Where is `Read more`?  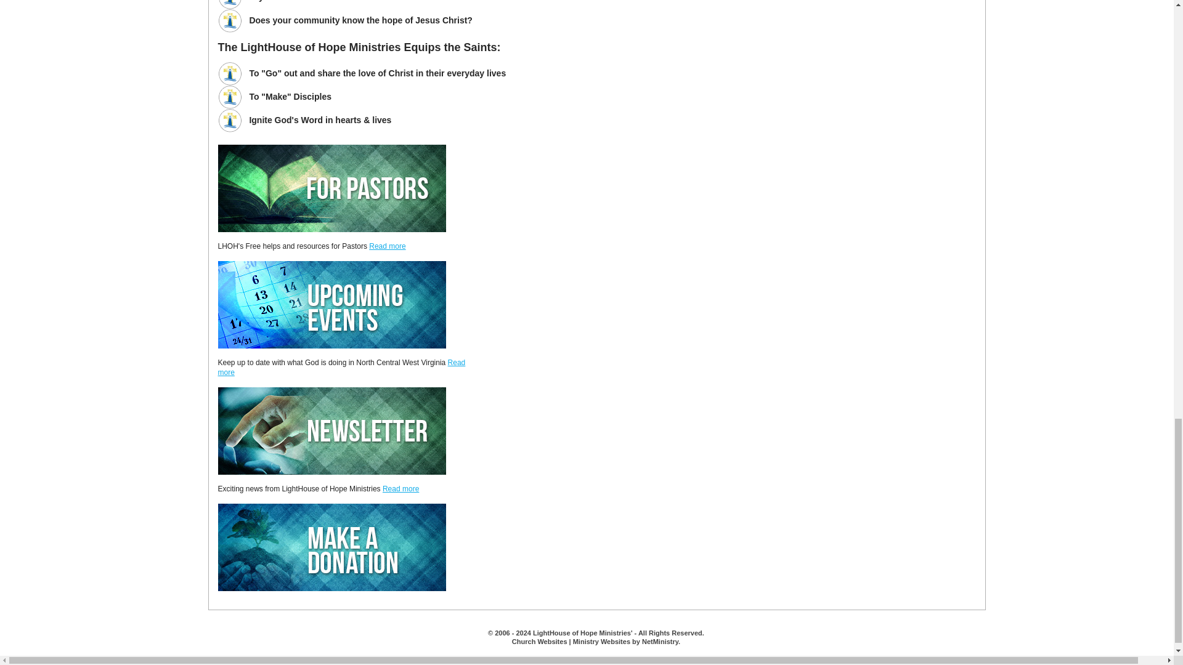 Read more is located at coordinates (341, 368).